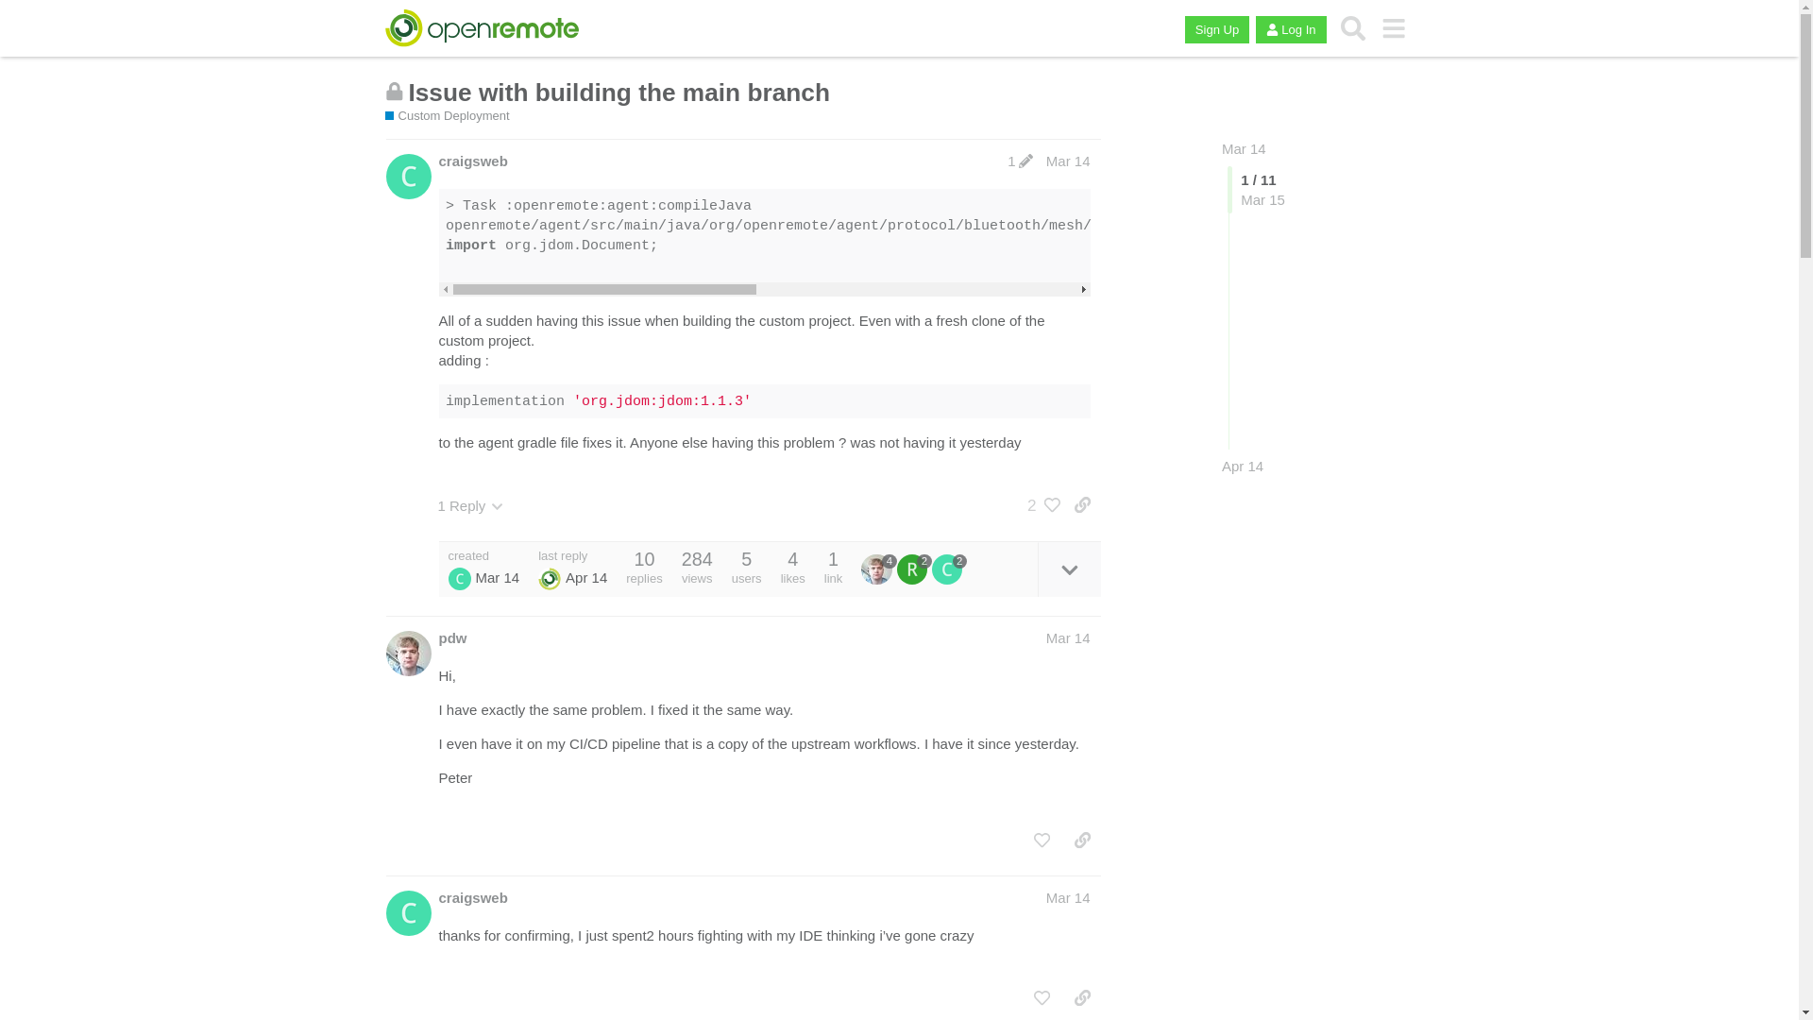 This screenshot has height=1020, width=1813. Describe the element at coordinates (1068, 161) in the screenshot. I see `Post date` at that location.